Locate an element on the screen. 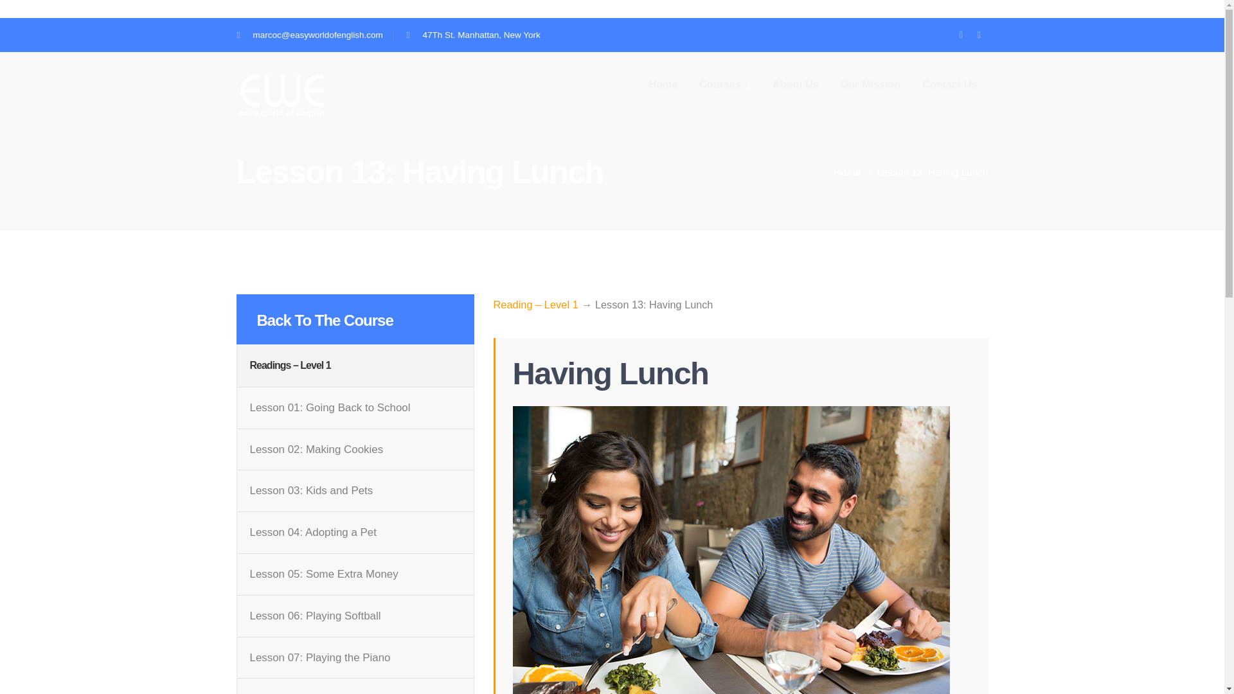 This screenshot has width=1234, height=694. Lesson 07: Playing the Piano is located at coordinates (319, 658).